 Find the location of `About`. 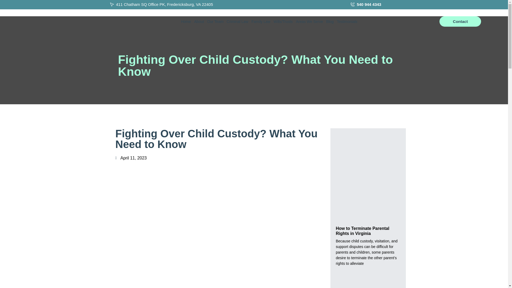

About is located at coordinates (199, 21).